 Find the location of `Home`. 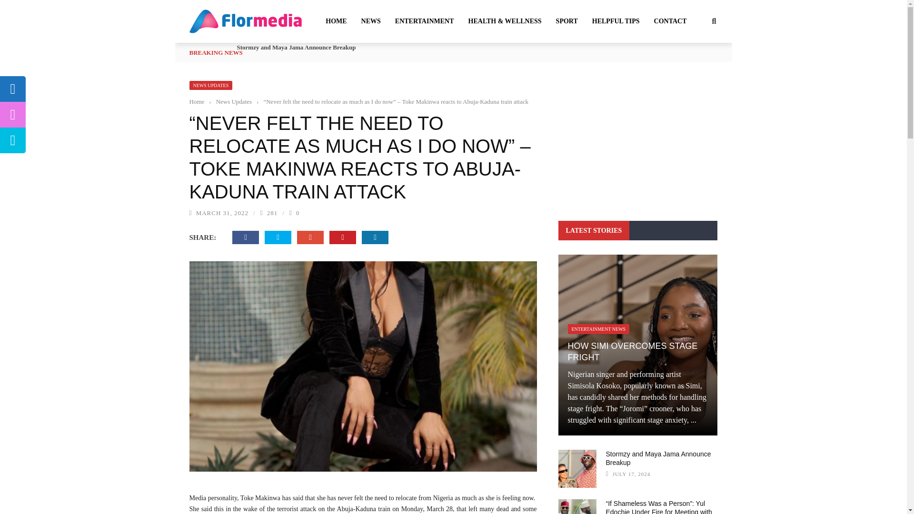

Home is located at coordinates (197, 102).